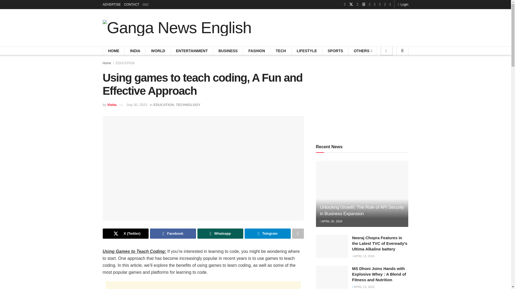 The width and height of the screenshot is (515, 289). What do you see at coordinates (306, 51) in the screenshot?
I see `LIFESTYLE` at bounding box center [306, 51].